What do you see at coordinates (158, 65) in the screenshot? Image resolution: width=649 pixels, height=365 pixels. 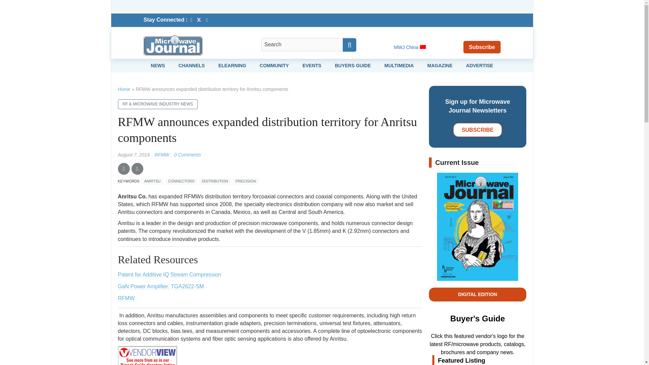 I see `NEWS` at bounding box center [158, 65].